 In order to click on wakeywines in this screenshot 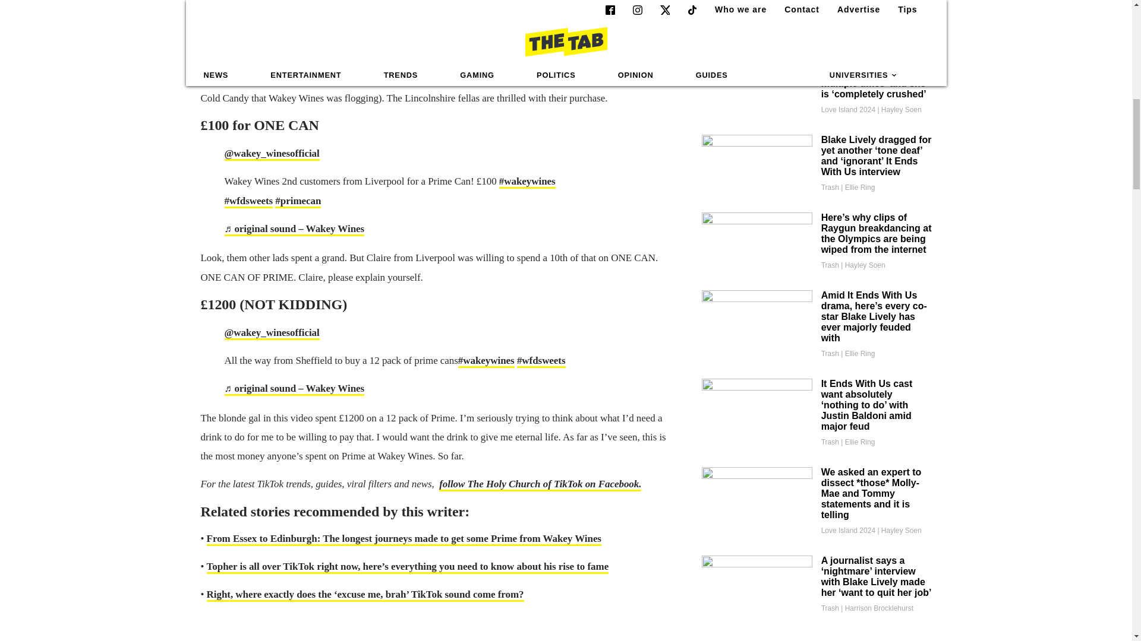, I will do `click(428, 5)`.